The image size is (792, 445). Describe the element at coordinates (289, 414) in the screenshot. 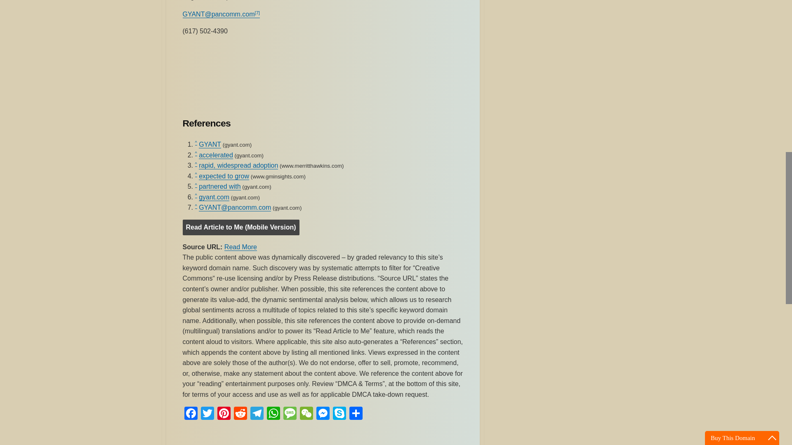

I see `Message` at that location.